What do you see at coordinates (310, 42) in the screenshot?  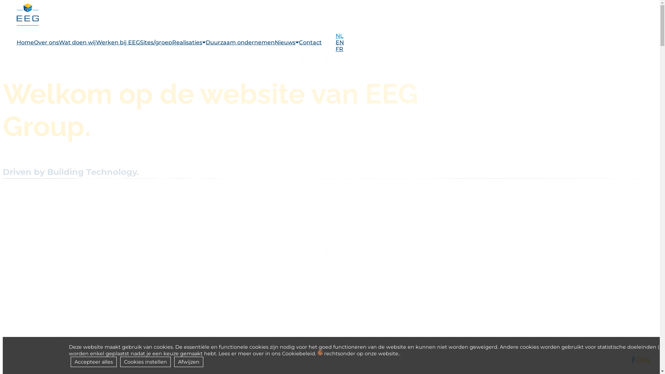 I see `Contact` at bounding box center [310, 42].